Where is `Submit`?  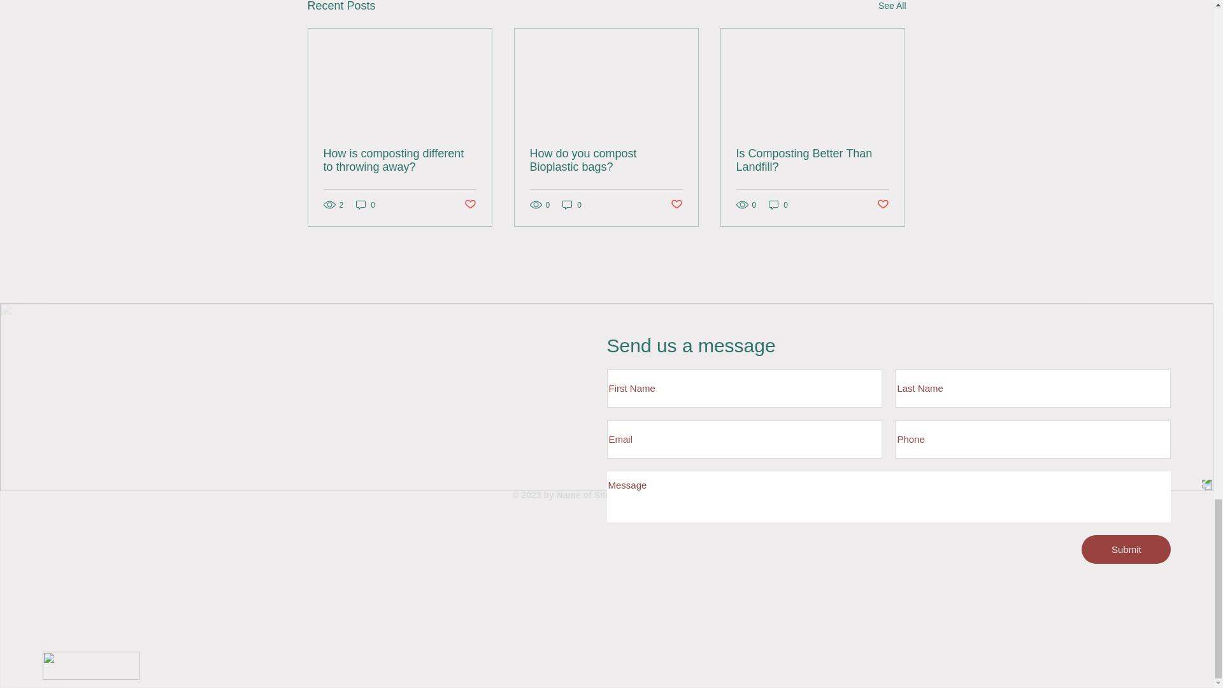 Submit is located at coordinates (1126, 549).